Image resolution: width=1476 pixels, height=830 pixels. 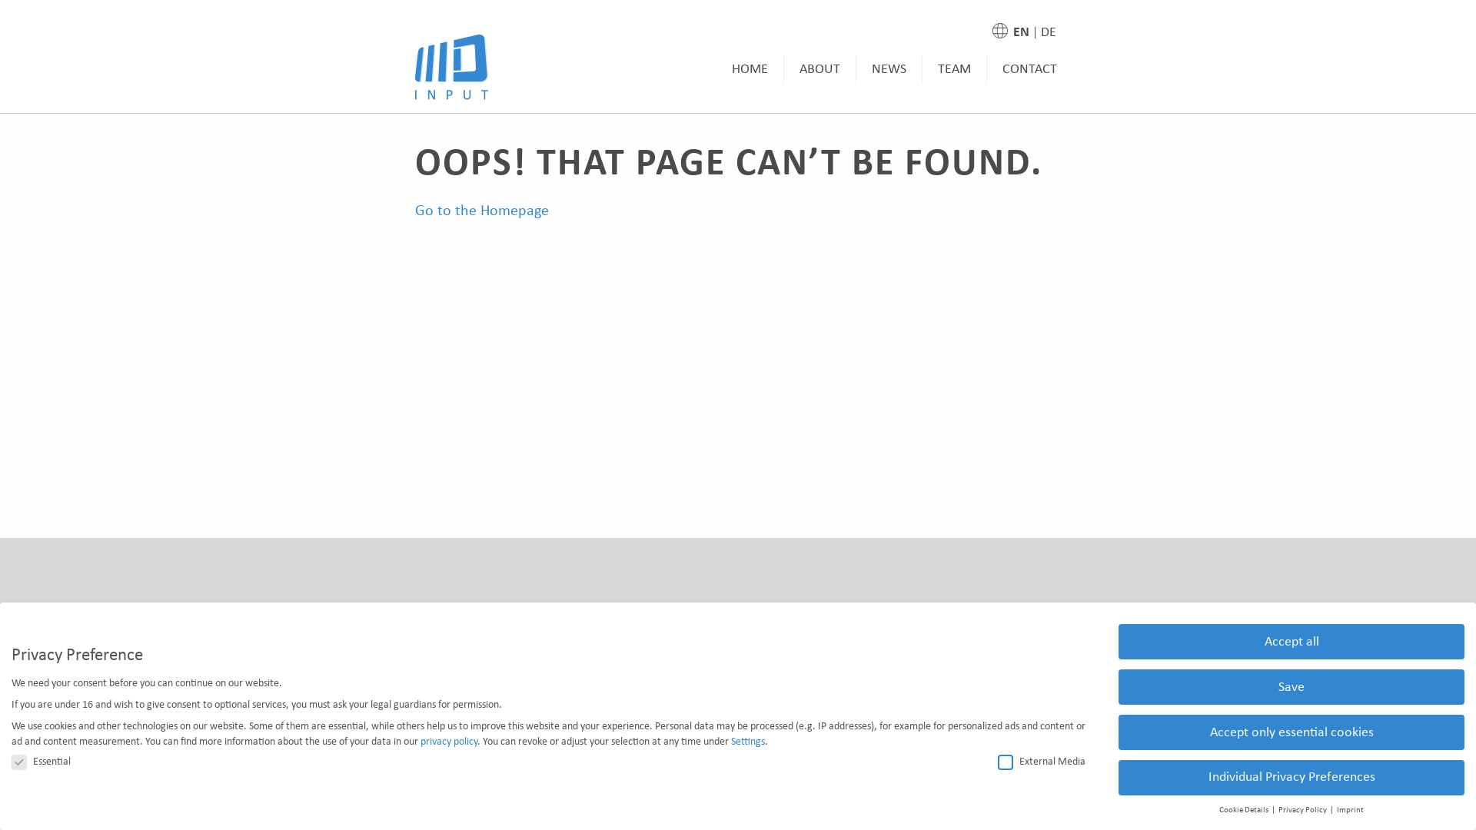 What do you see at coordinates (566, 627) in the screenshot?
I see `LEGAL INFORMATION` at bounding box center [566, 627].